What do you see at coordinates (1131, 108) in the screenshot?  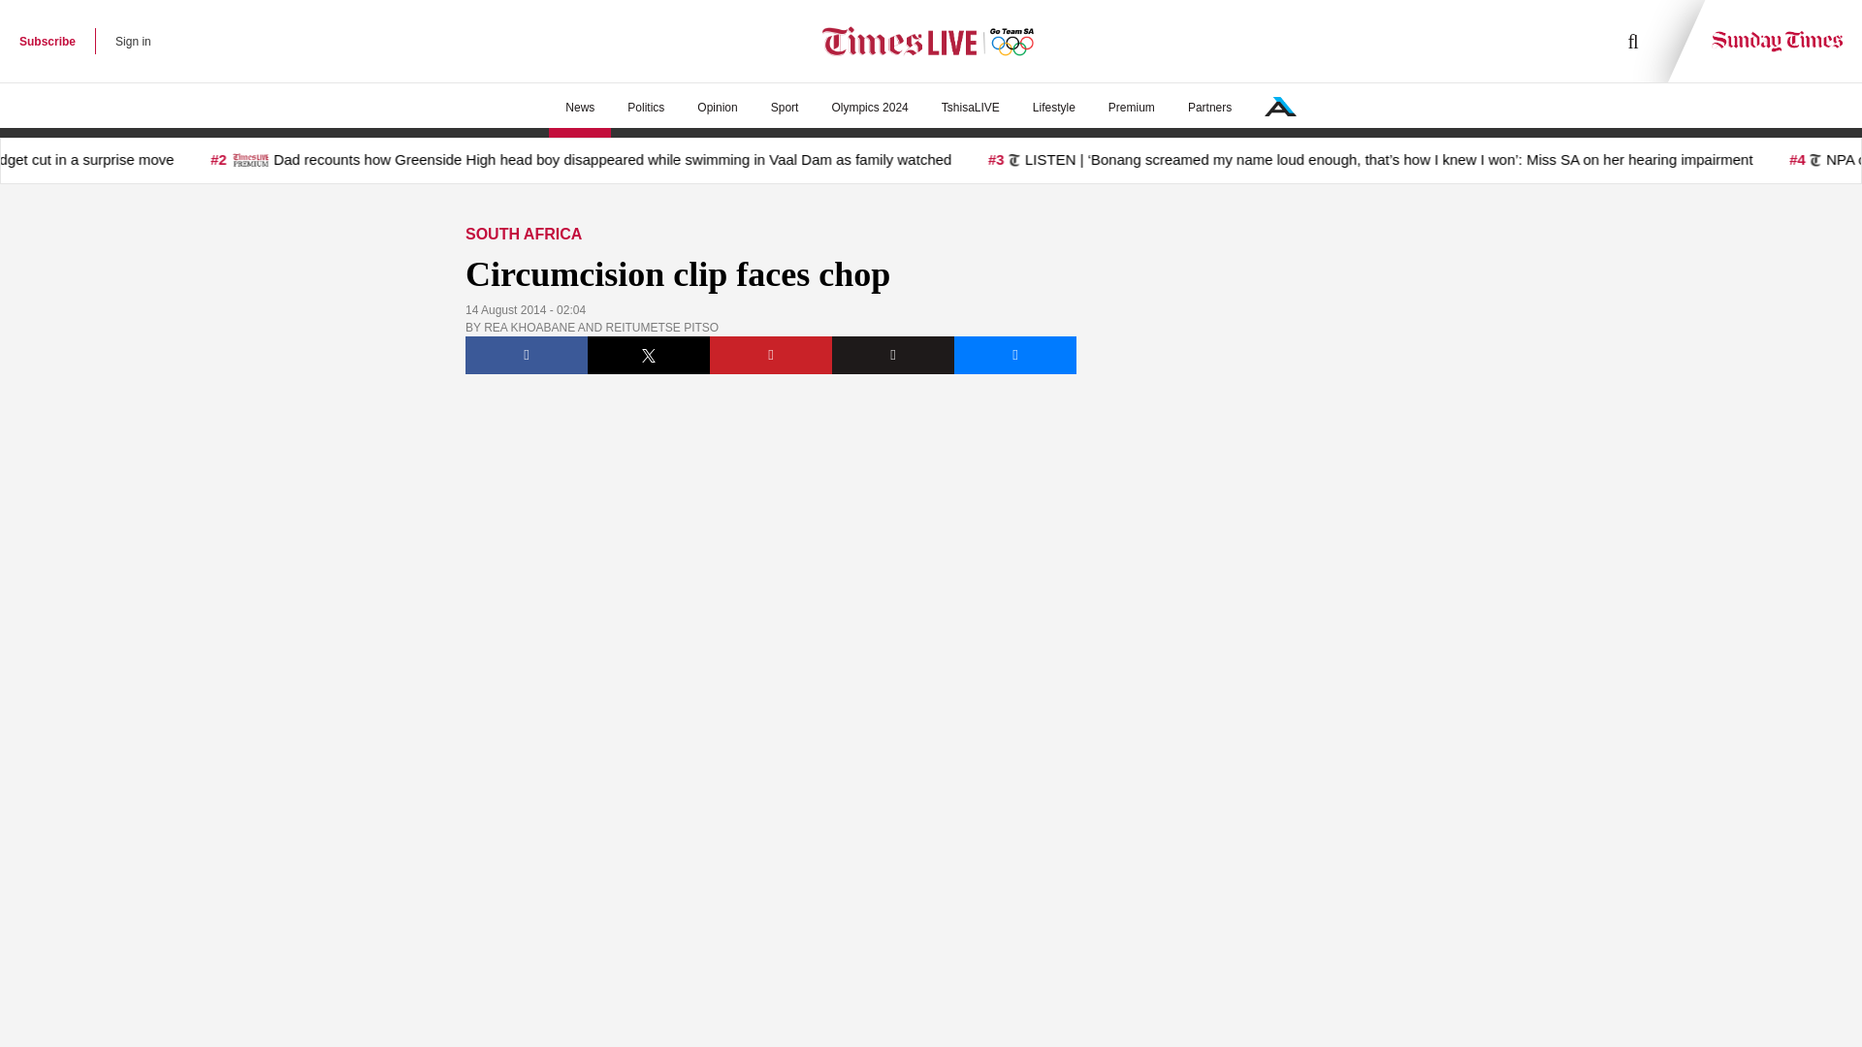 I see `Premium` at bounding box center [1131, 108].